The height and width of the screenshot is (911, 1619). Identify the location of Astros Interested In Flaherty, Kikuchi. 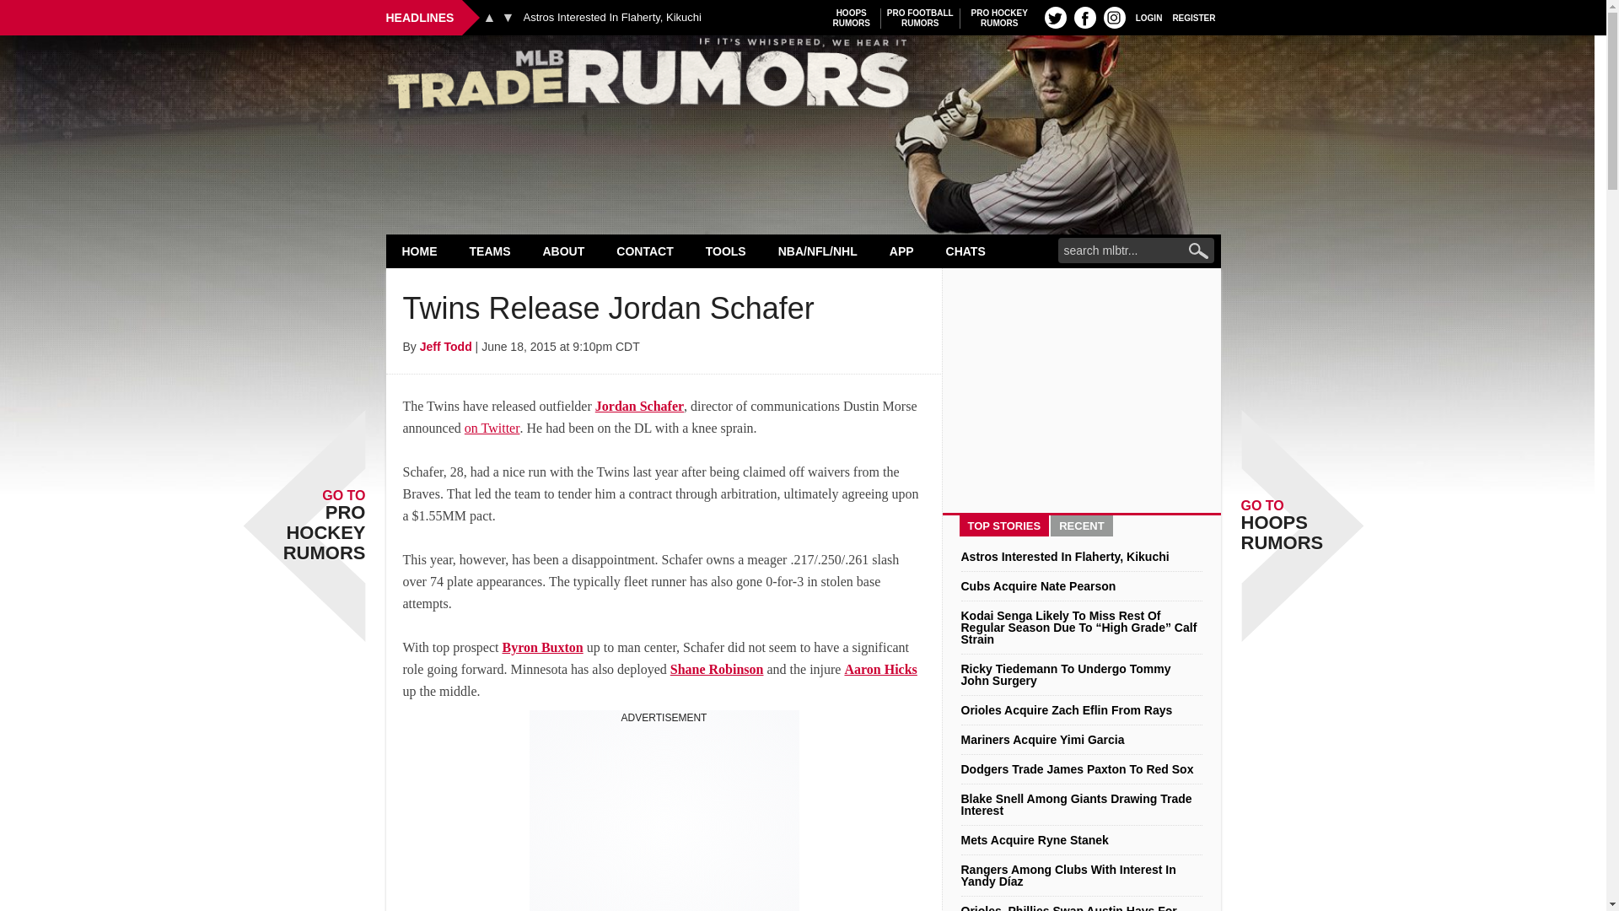
(420, 251).